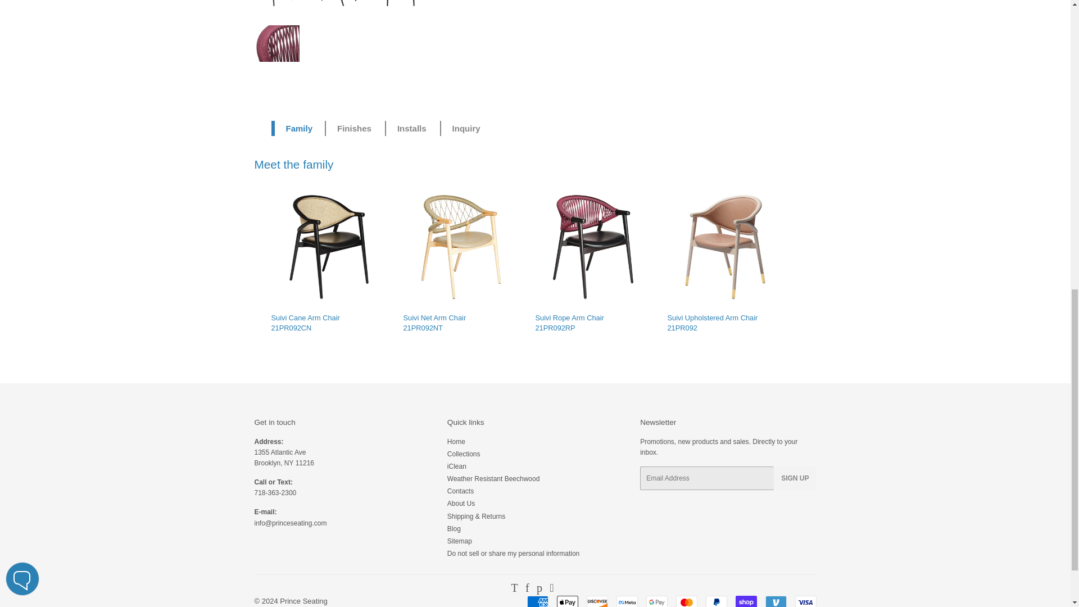 This screenshot has height=607, width=1079. I want to click on Mastercard, so click(686, 601).